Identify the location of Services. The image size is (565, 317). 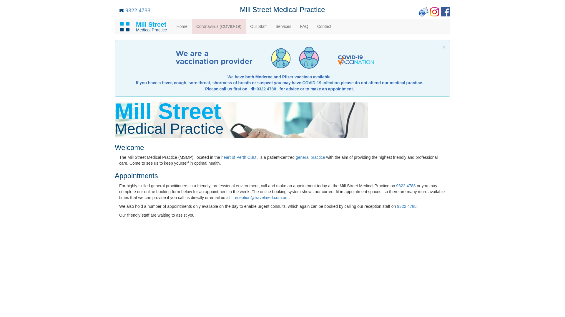
(283, 26).